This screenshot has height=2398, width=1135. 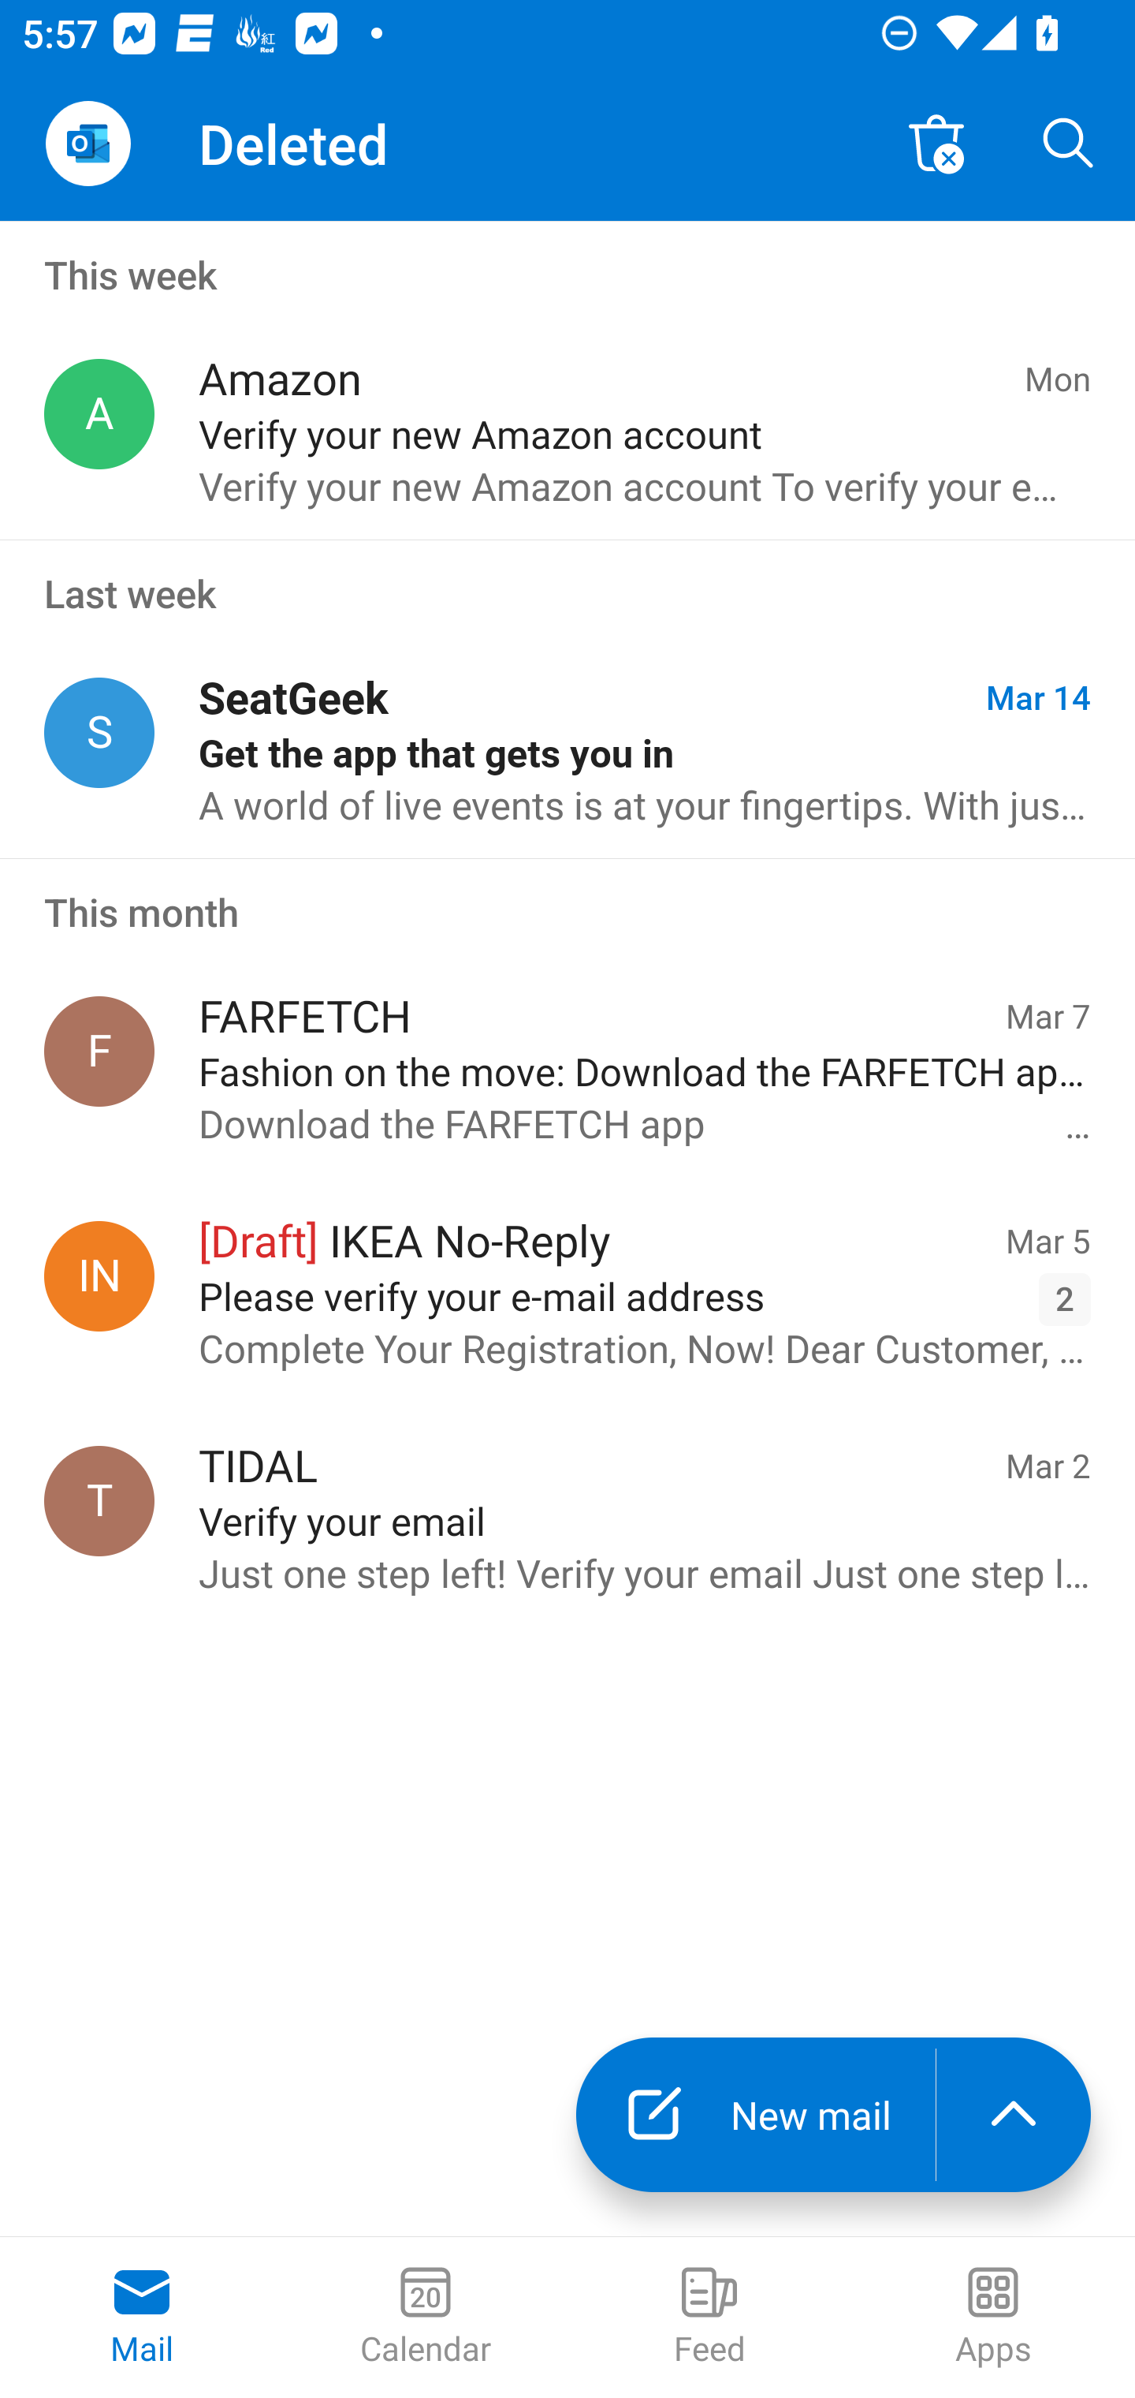 What do you see at coordinates (99, 415) in the screenshot?
I see `Amazon, account-update@amazon.com` at bounding box center [99, 415].